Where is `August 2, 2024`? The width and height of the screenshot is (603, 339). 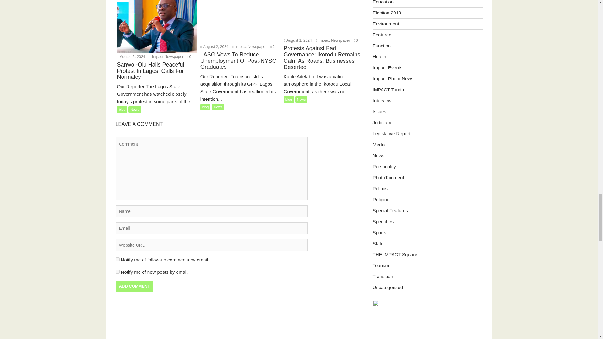
August 2, 2024 is located at coordinates (131, 56).